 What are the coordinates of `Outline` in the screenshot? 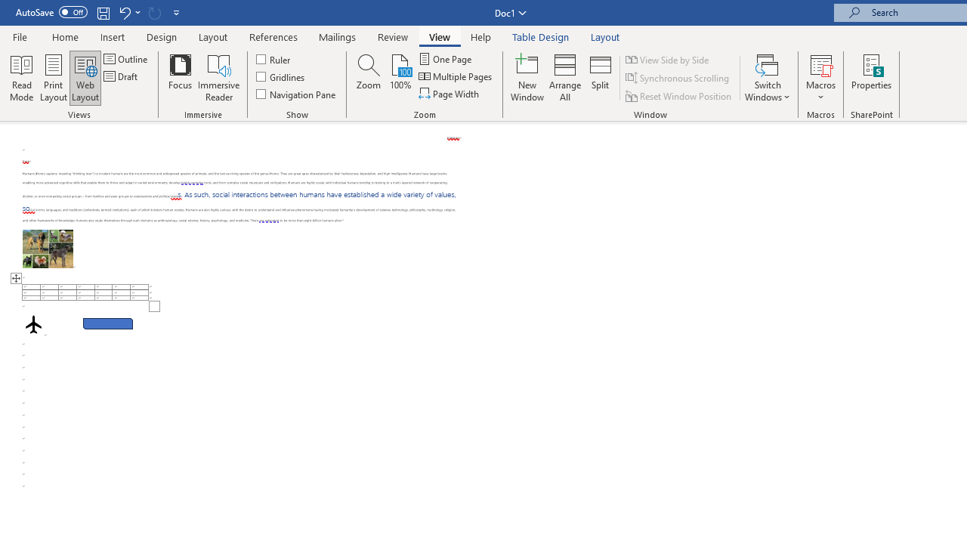 It's located at (127, 59).